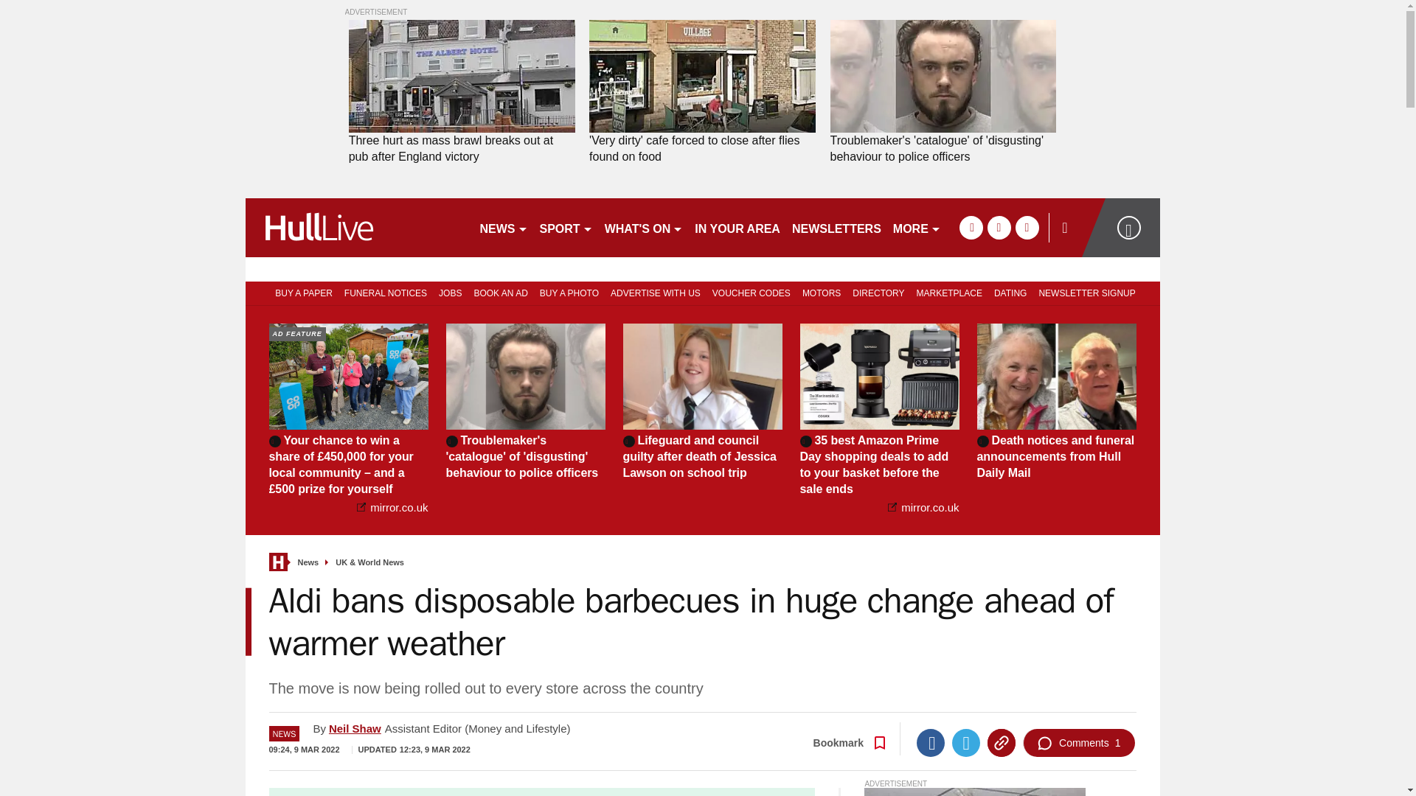 The image size is (1416, 796). What do you see at coordinates (737, 227) in the screenshot?
I see `IN YOUR AREA` at bounding box center [737, 227].